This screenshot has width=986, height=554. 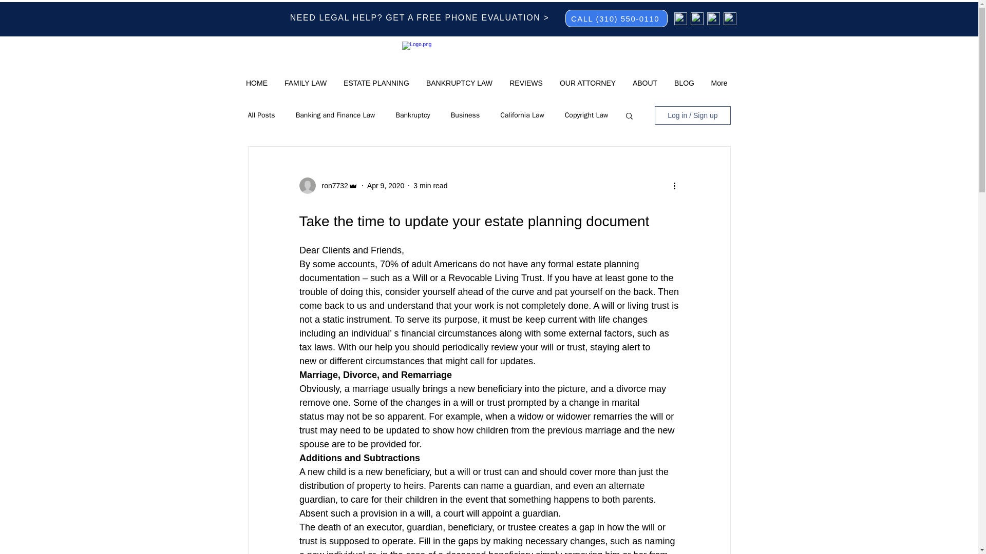 I want to click on ESTATE PLANNING, so click(x=376, y=83).